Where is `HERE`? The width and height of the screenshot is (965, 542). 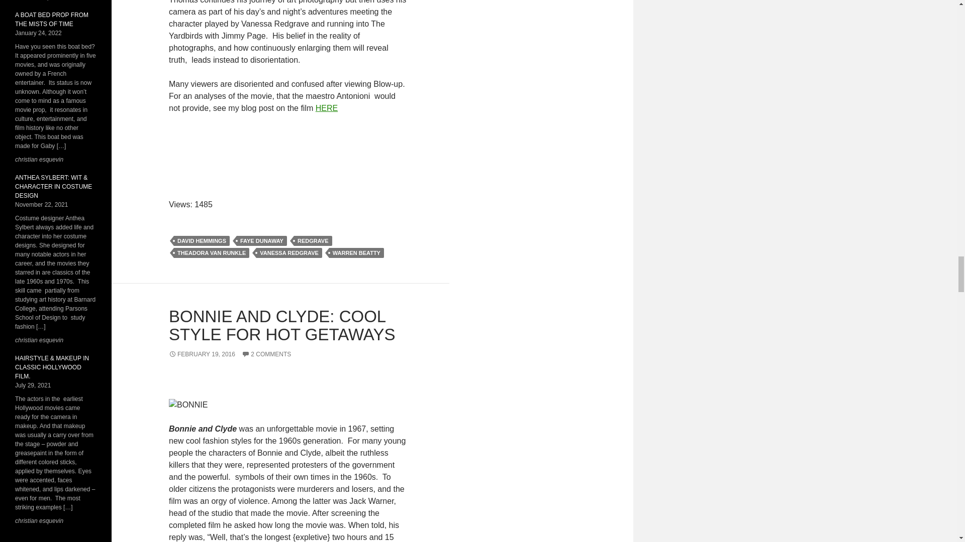 HERE is located at coordinates (327, 108).